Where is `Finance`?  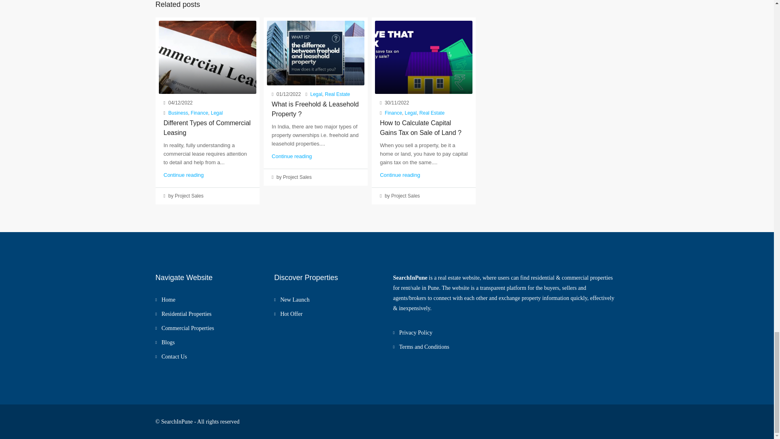 Finance is located at coordinates (199, 113).